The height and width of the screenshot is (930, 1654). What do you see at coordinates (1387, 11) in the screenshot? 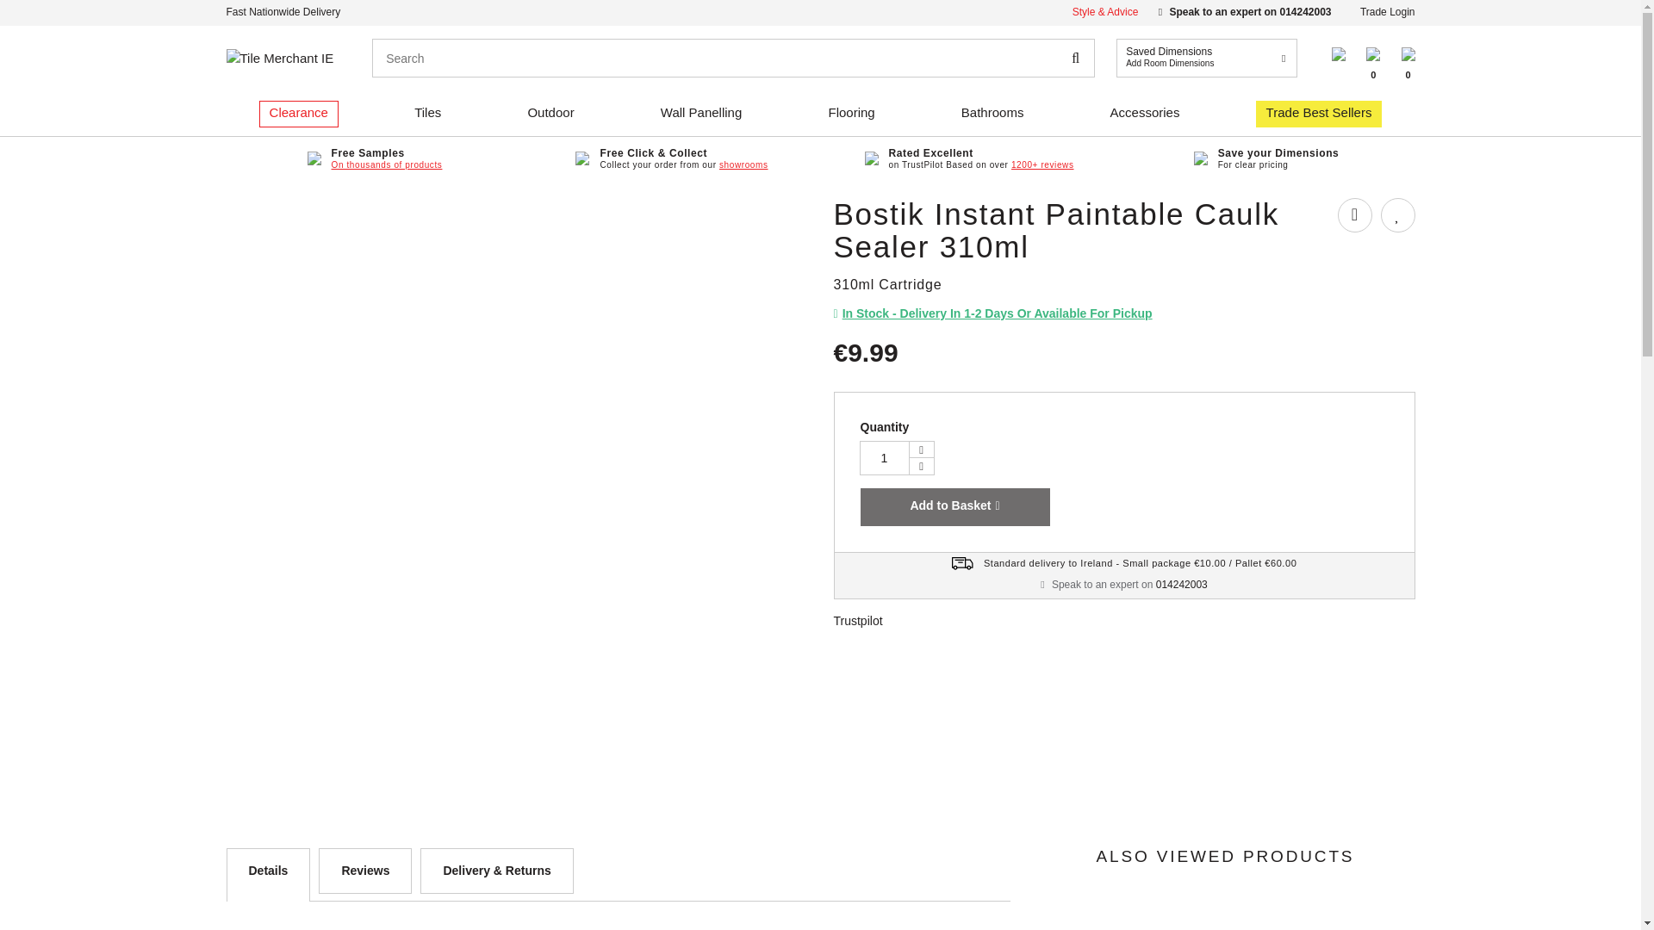
I see `Clearance` at bounding box center [1387, 11].